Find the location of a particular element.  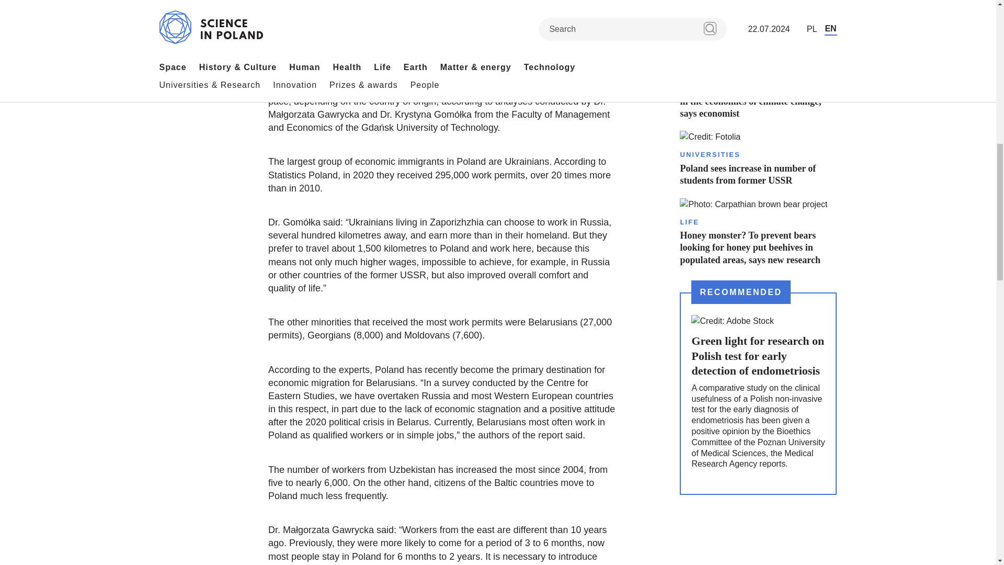

Poland sees increase in number of students from former USSR  is located at coordinates (758, 159).